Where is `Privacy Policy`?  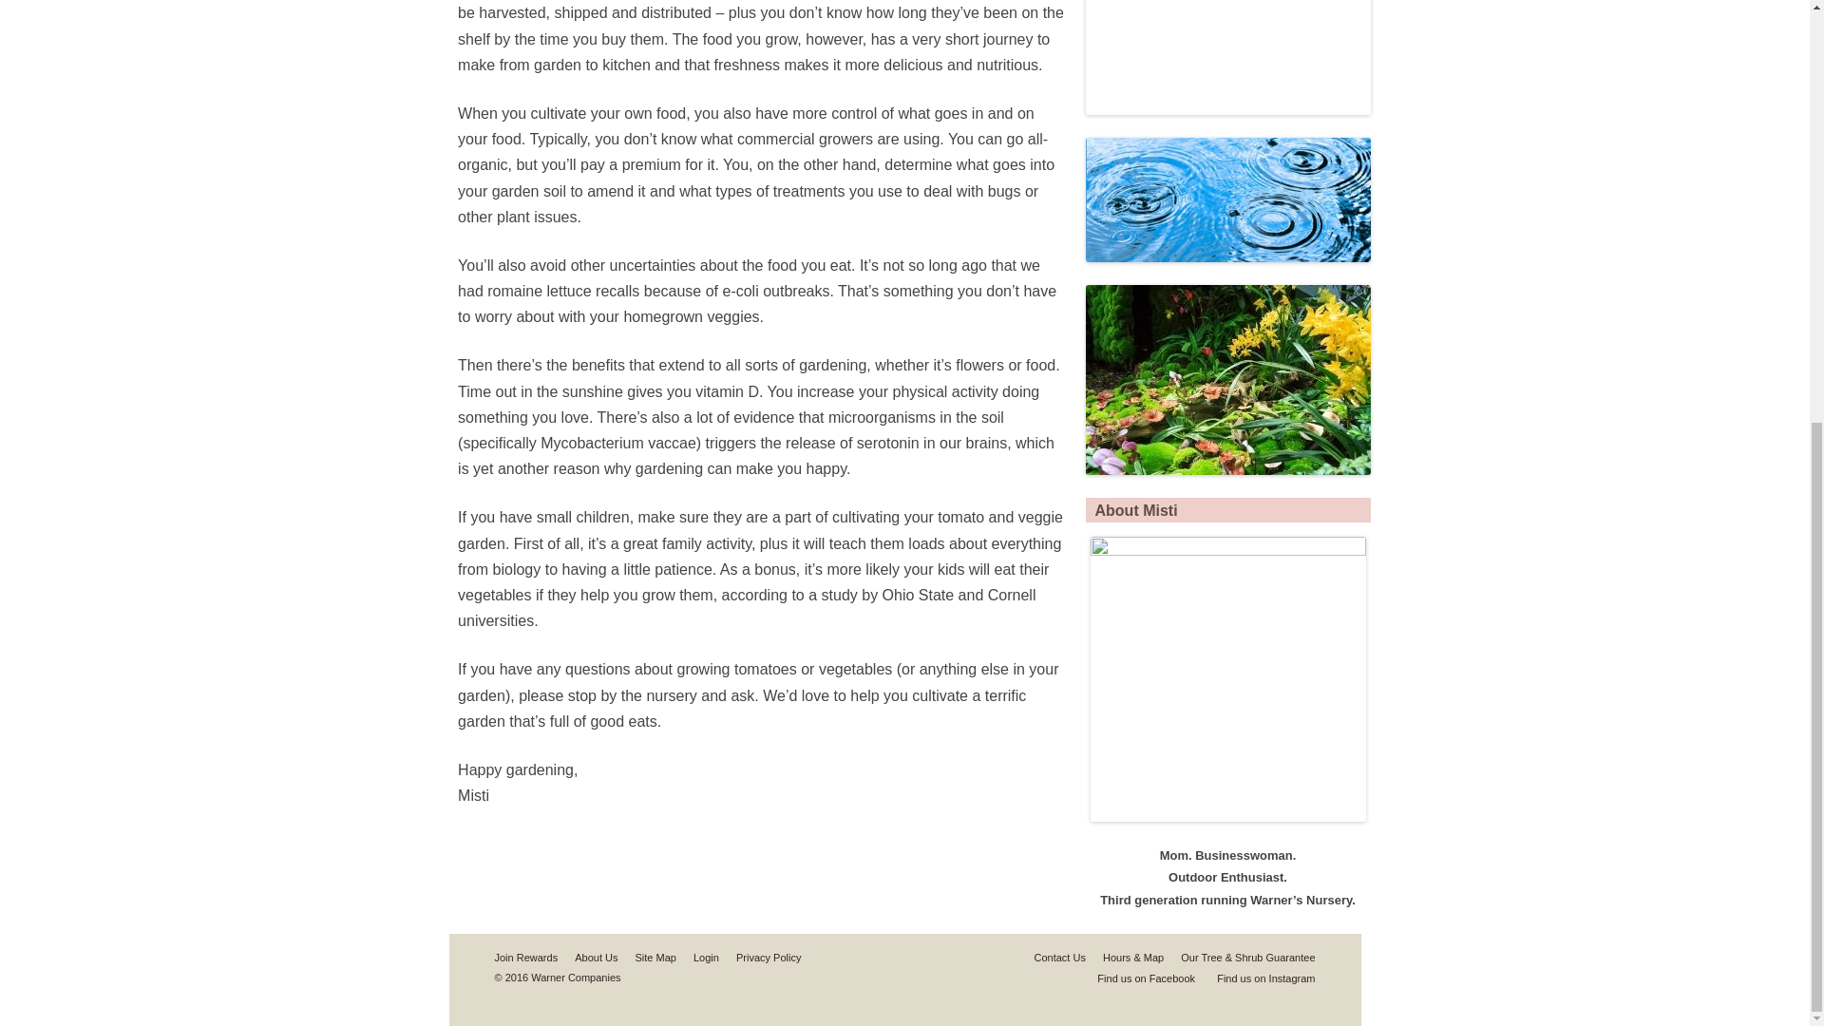
Privacy Policy is located at coordinates (768, 958).